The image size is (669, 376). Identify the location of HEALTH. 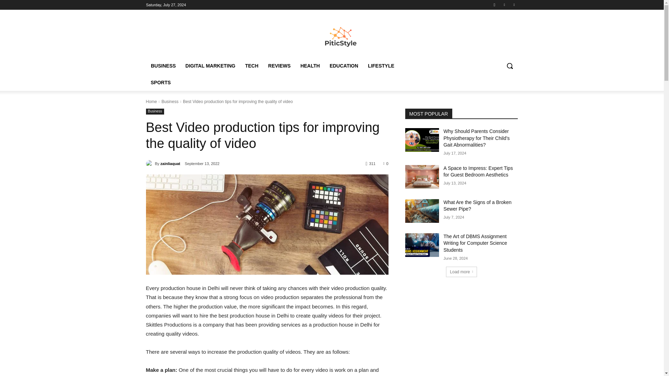
(310, 65).